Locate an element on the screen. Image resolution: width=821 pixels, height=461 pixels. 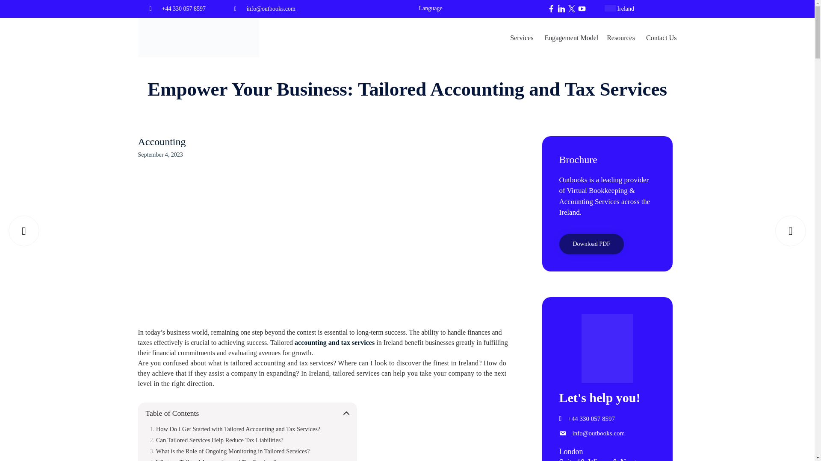
Engagement Model is located at coordinates (571, 37).